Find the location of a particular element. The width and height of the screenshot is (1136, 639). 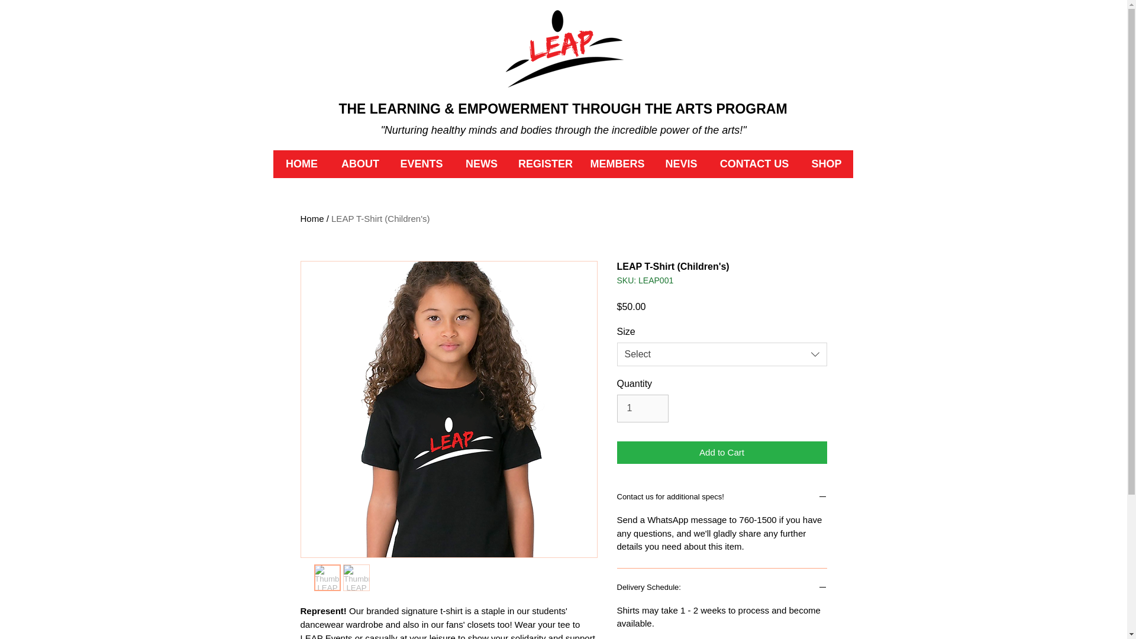

HOME is located at coordinates (302, 164).